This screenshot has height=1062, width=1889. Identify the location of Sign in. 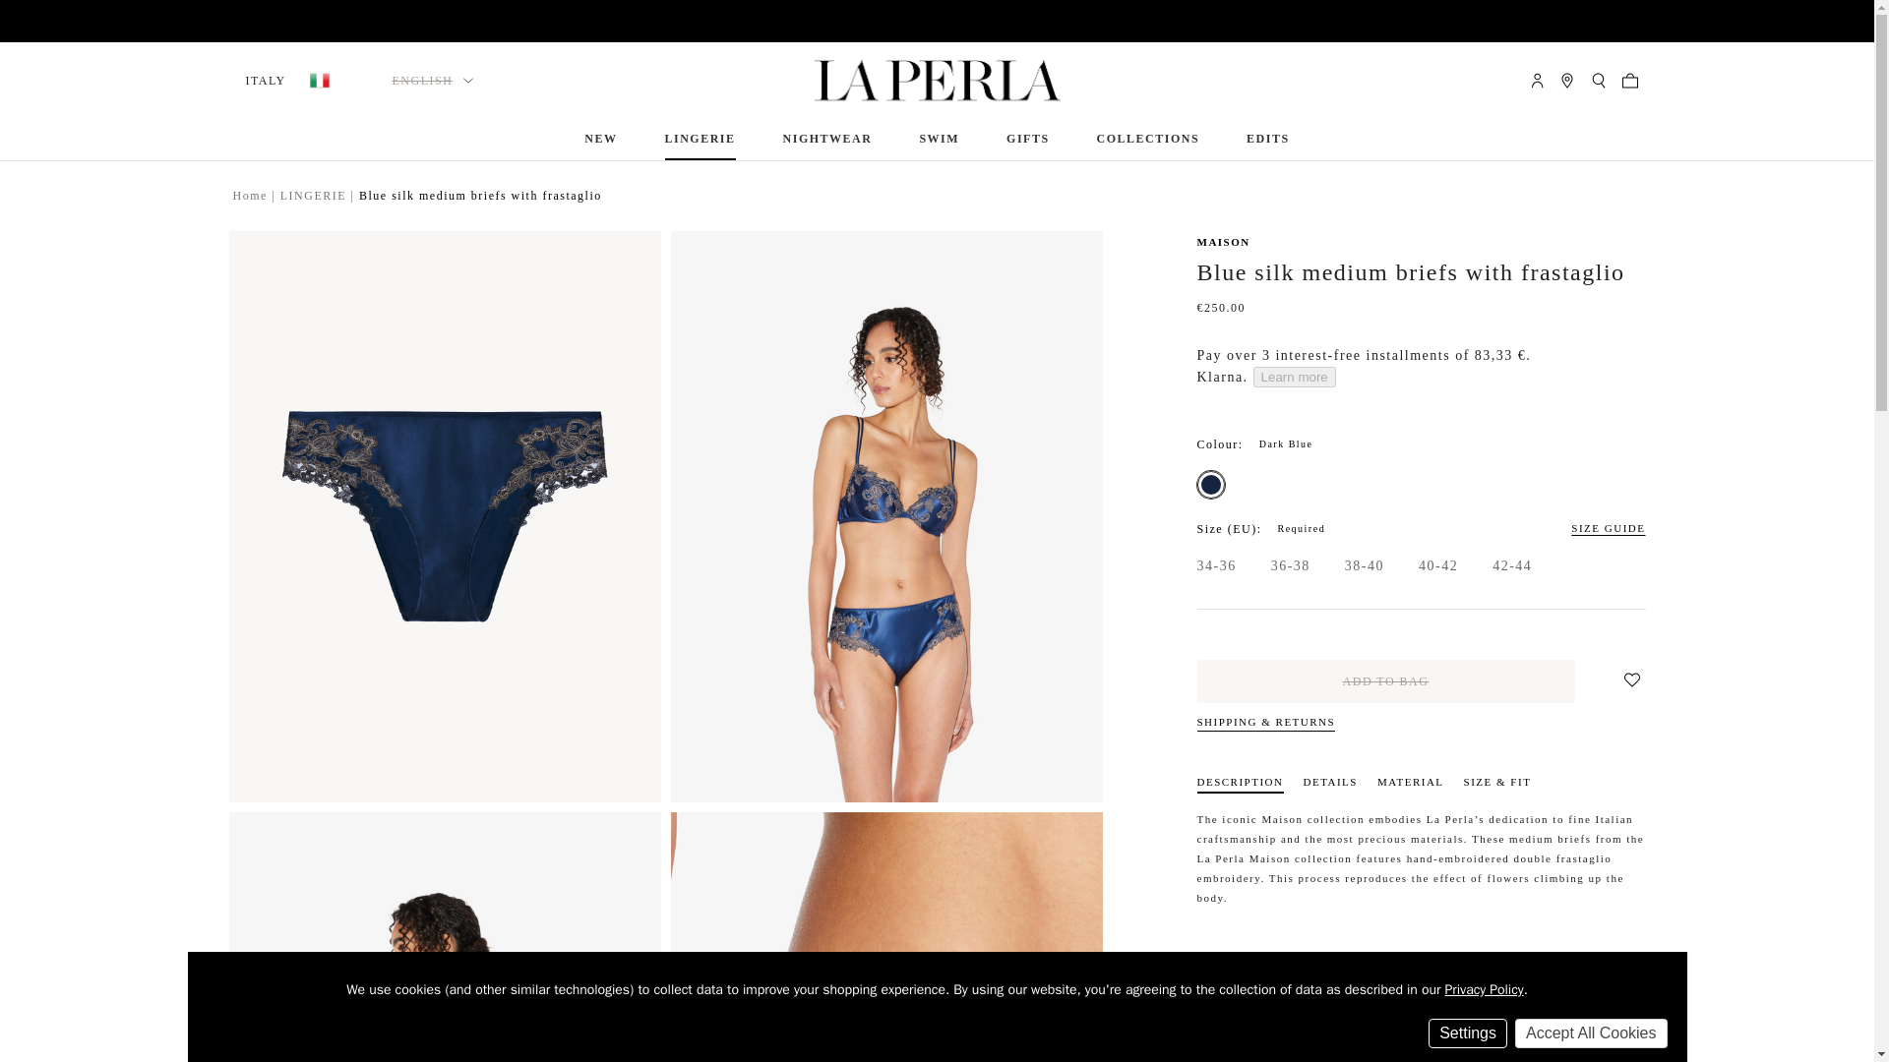
(1535, 81).